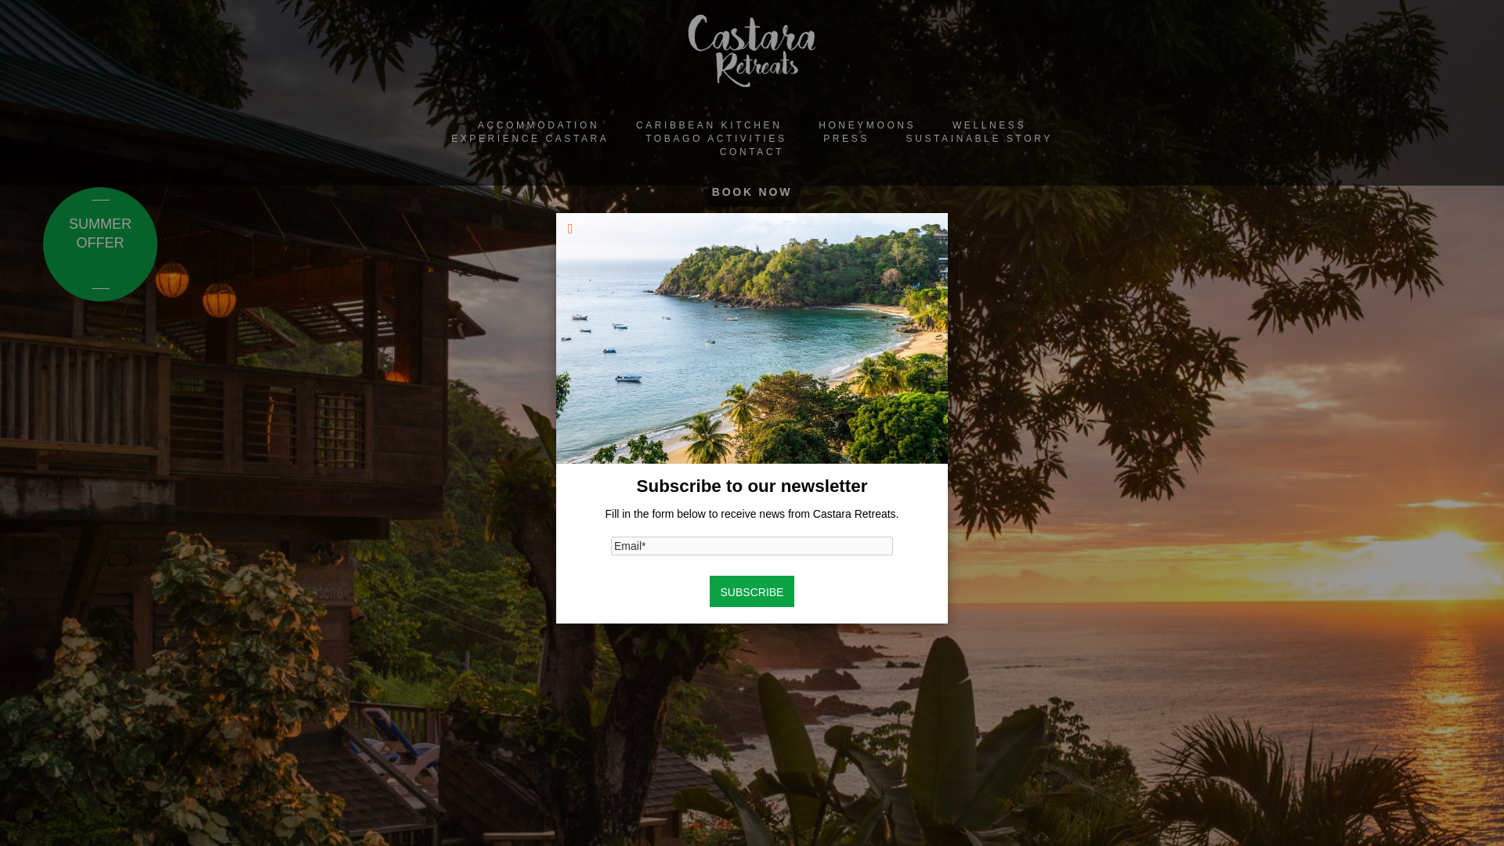  I want to click on EXPERIENCE CASTARA, so click(530, 138).